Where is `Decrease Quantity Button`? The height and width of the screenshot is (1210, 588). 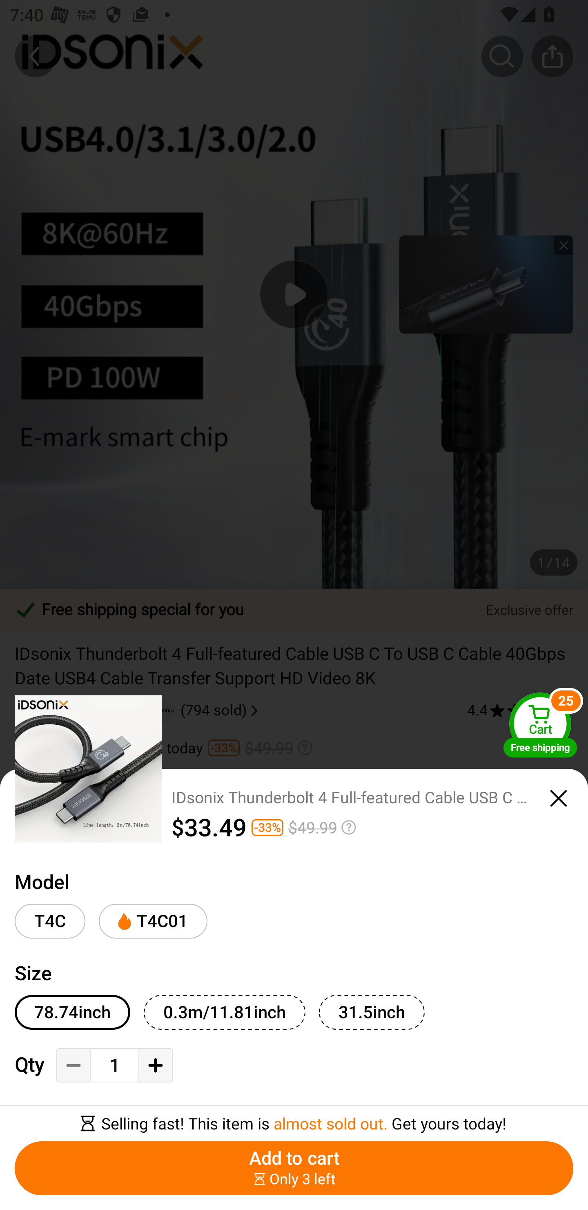
Decrease Quantity Button is located at coordinates (73, 1065).